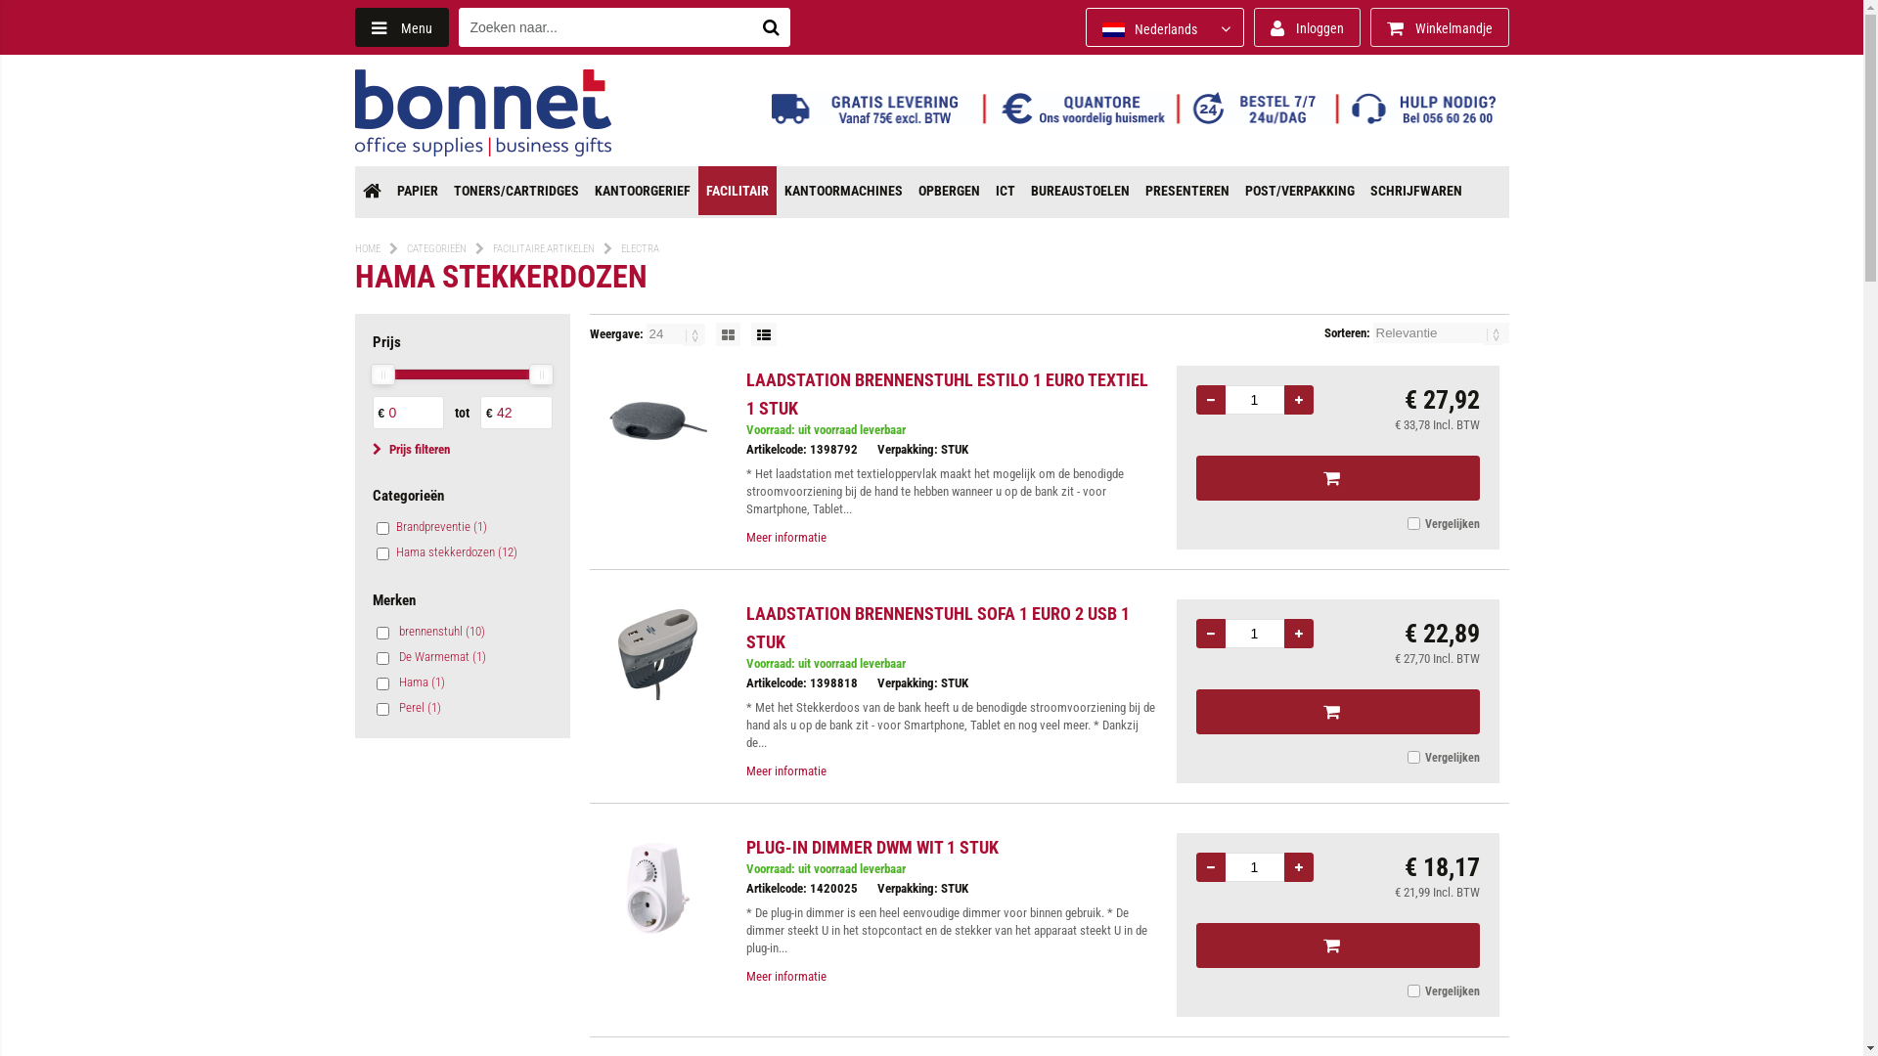 The width and height of the screenshot is (1878, 1056). What do you see at coordinates (544, 248) in the screenshot?
I see `FACILITAIRE ARTIKELEN` at bounding box center [544, 248].